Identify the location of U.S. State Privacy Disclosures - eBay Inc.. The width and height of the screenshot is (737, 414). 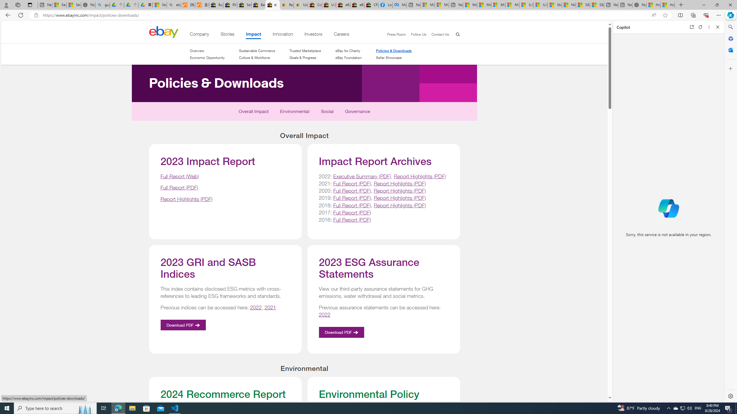
(329, 5).